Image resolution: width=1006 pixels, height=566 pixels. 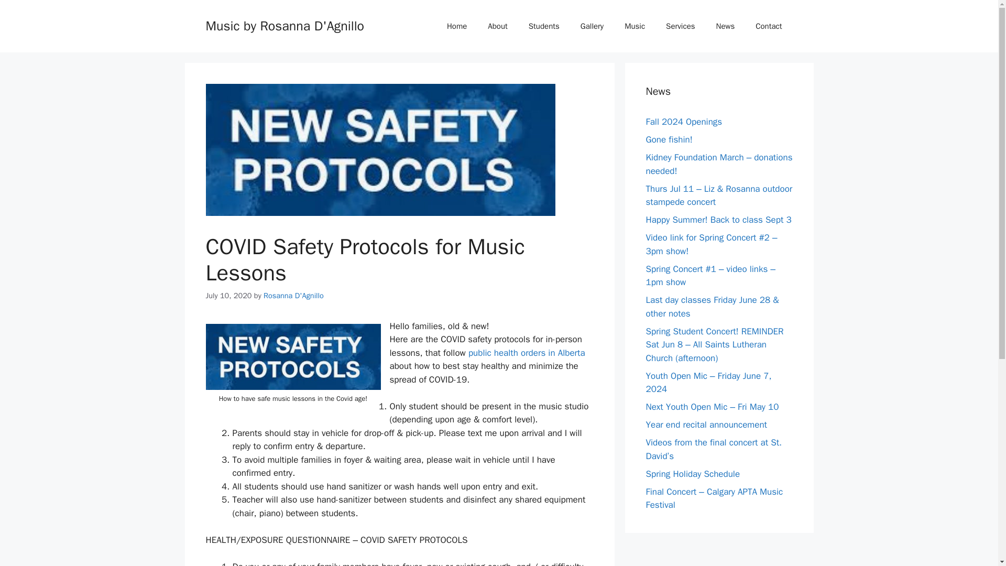 I want to click on Music, so click(x=635, y=26).